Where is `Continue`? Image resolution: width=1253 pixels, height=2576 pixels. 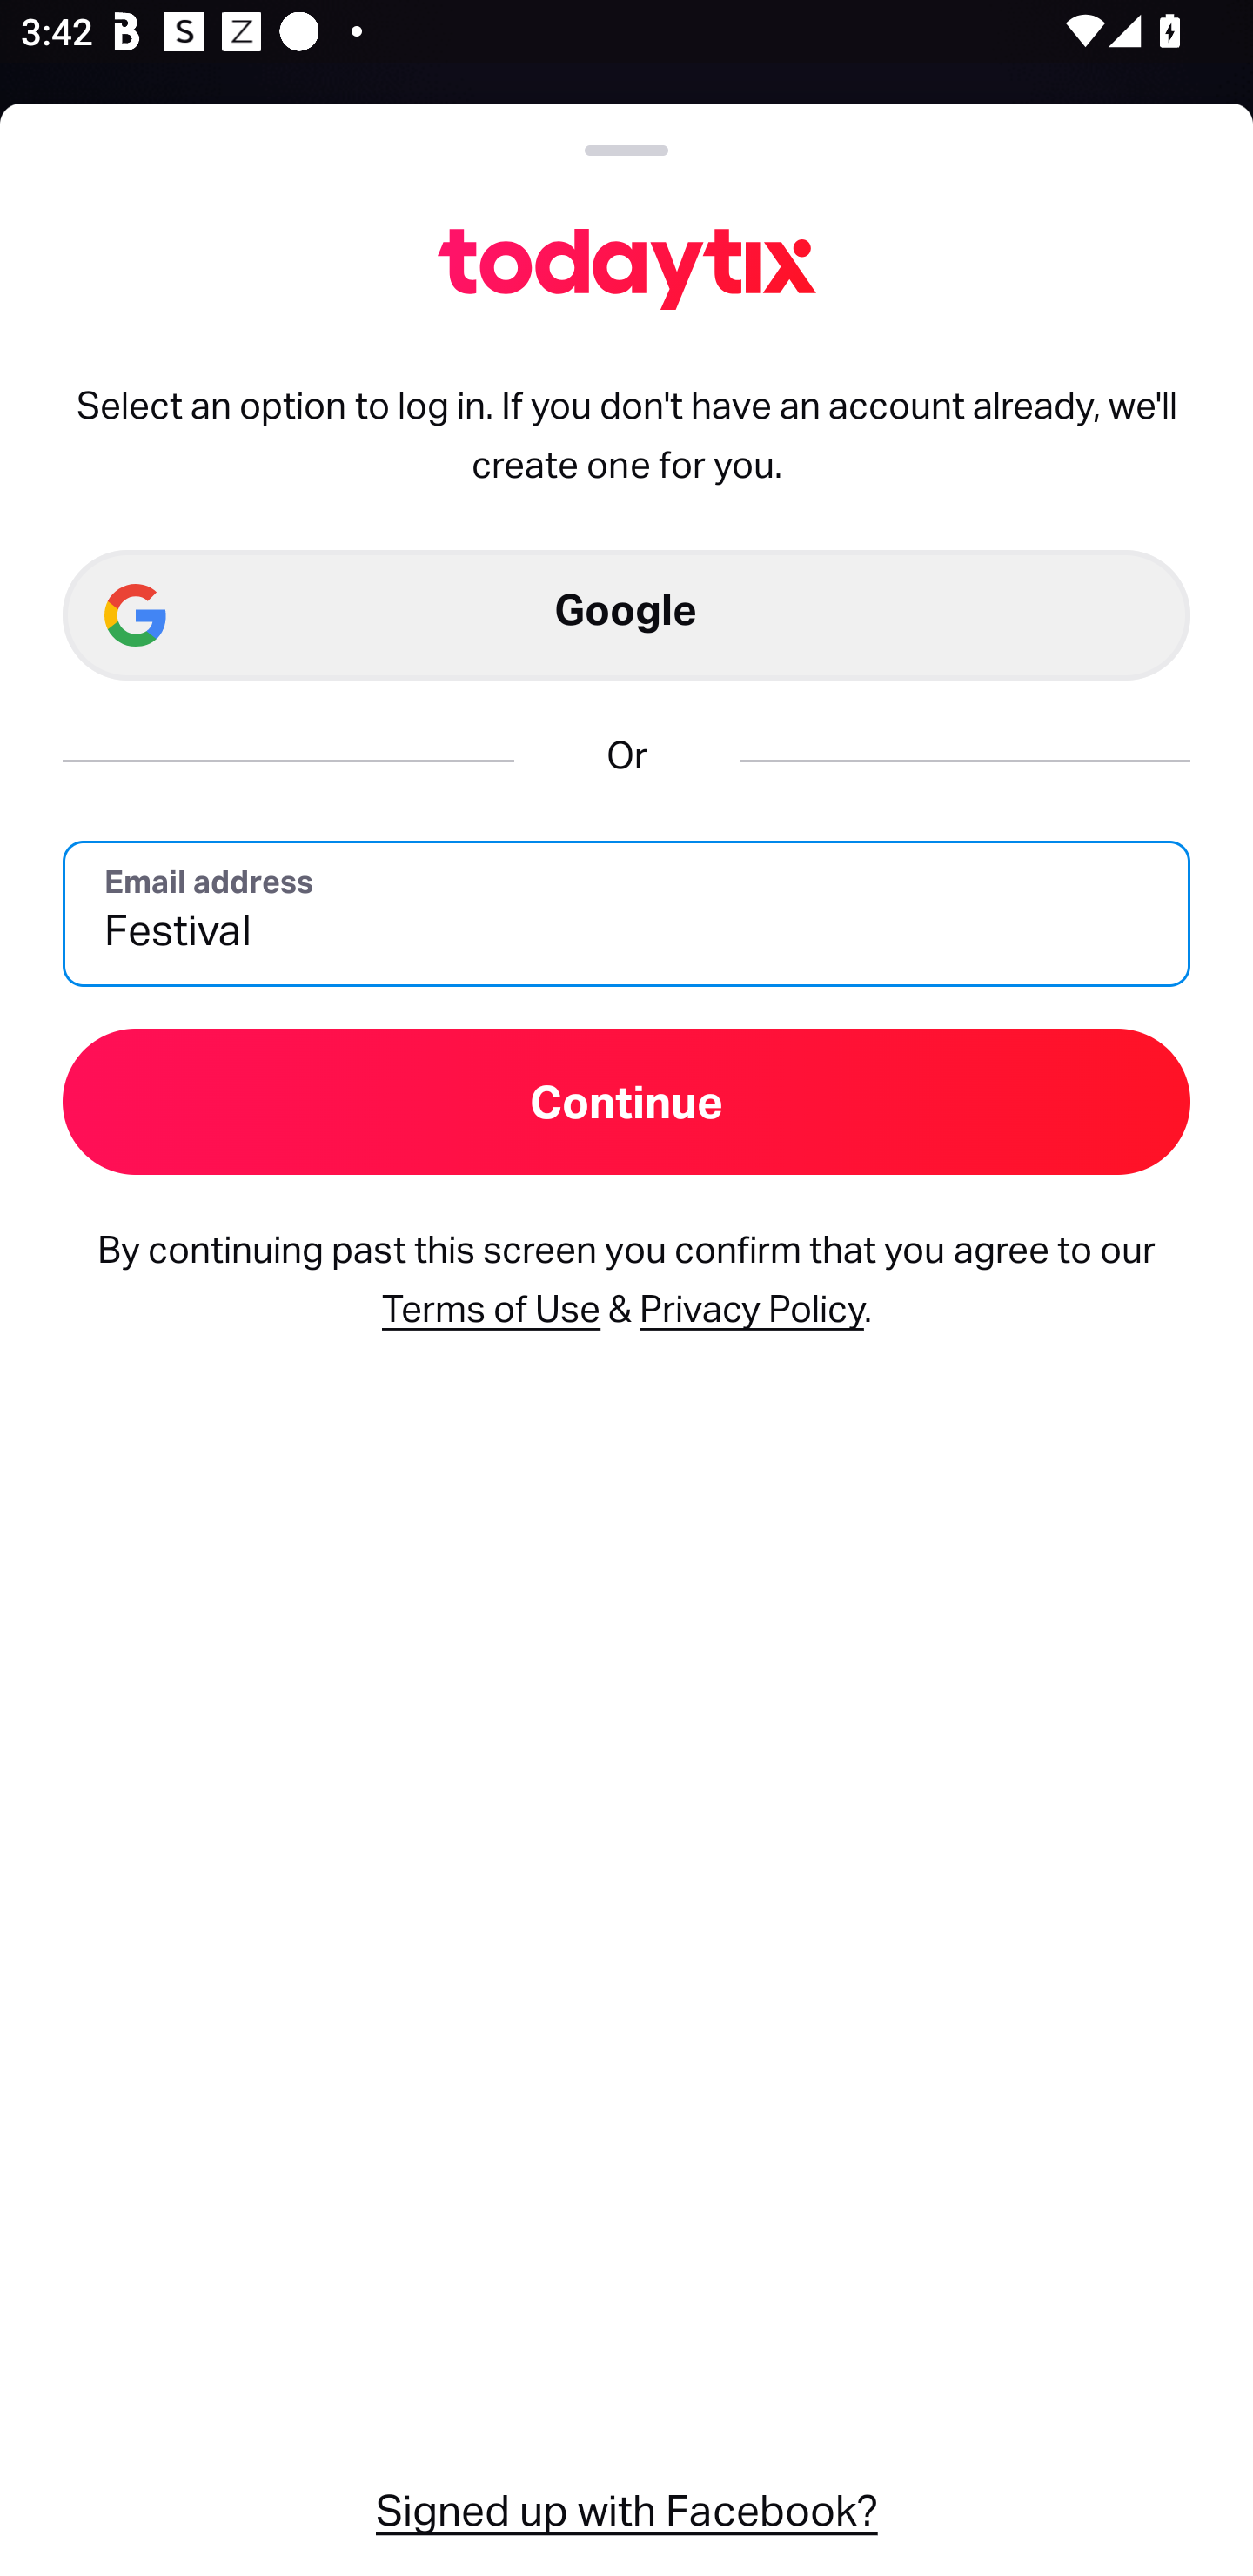 Continue is located at coordinates (626, 1101).